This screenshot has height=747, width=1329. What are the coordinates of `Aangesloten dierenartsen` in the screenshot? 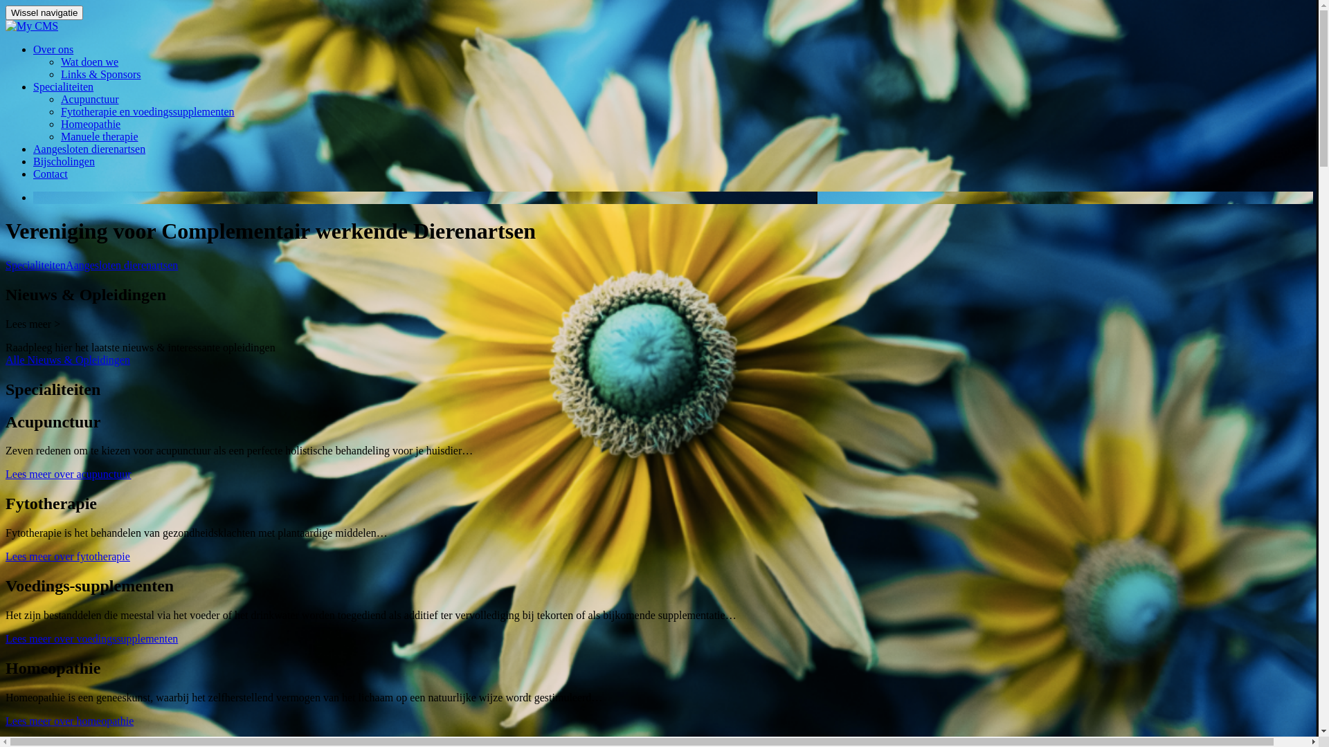 It's located at (122, 266).